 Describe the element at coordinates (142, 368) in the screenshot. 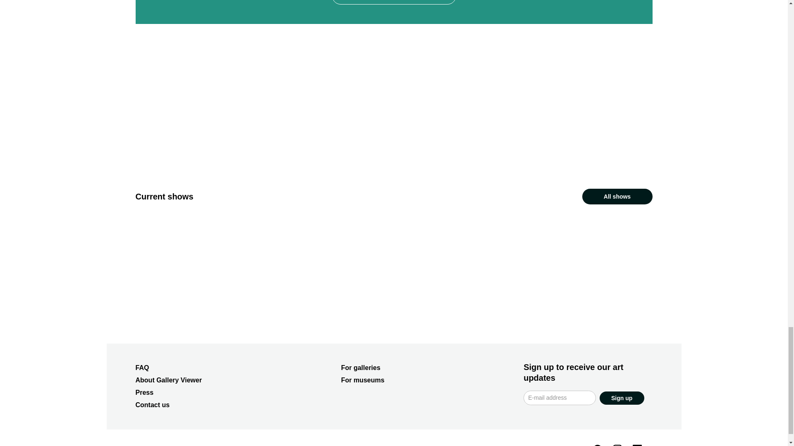

I see `FAQ` at that location.